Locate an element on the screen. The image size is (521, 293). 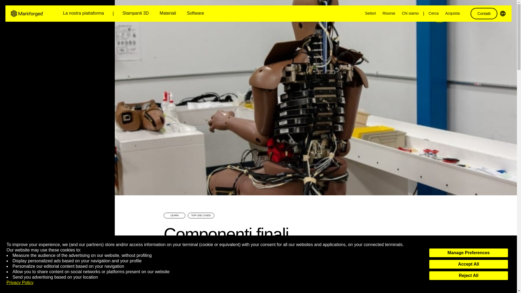
Accept All is located at coordinates (468, 264).